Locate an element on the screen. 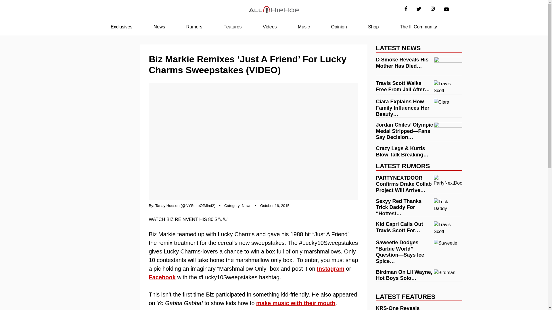 The image size is (552, 310). Videos is located at coordinates (270, 27).